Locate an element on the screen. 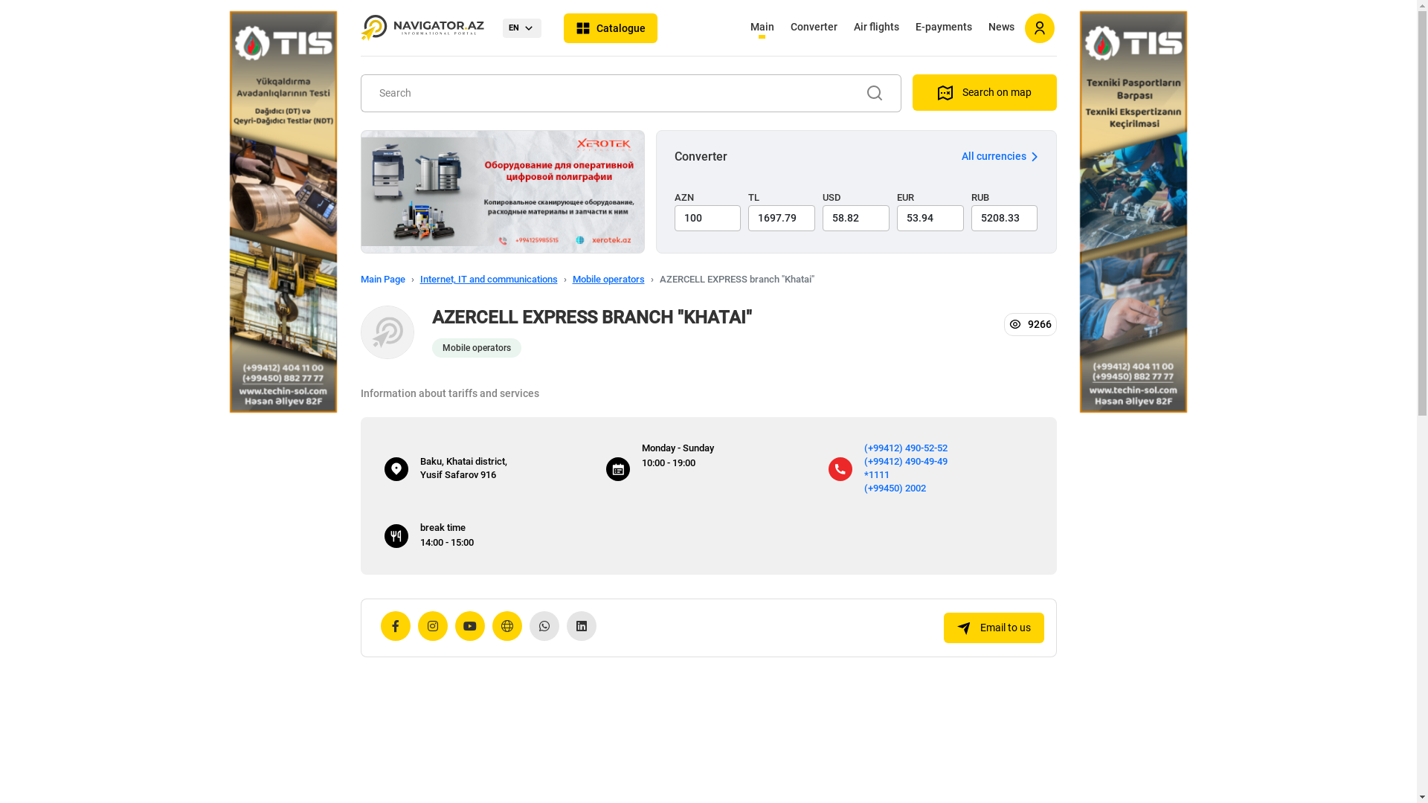 The image size is (1428, 803). Air flights is located at coordinates (876, 29).